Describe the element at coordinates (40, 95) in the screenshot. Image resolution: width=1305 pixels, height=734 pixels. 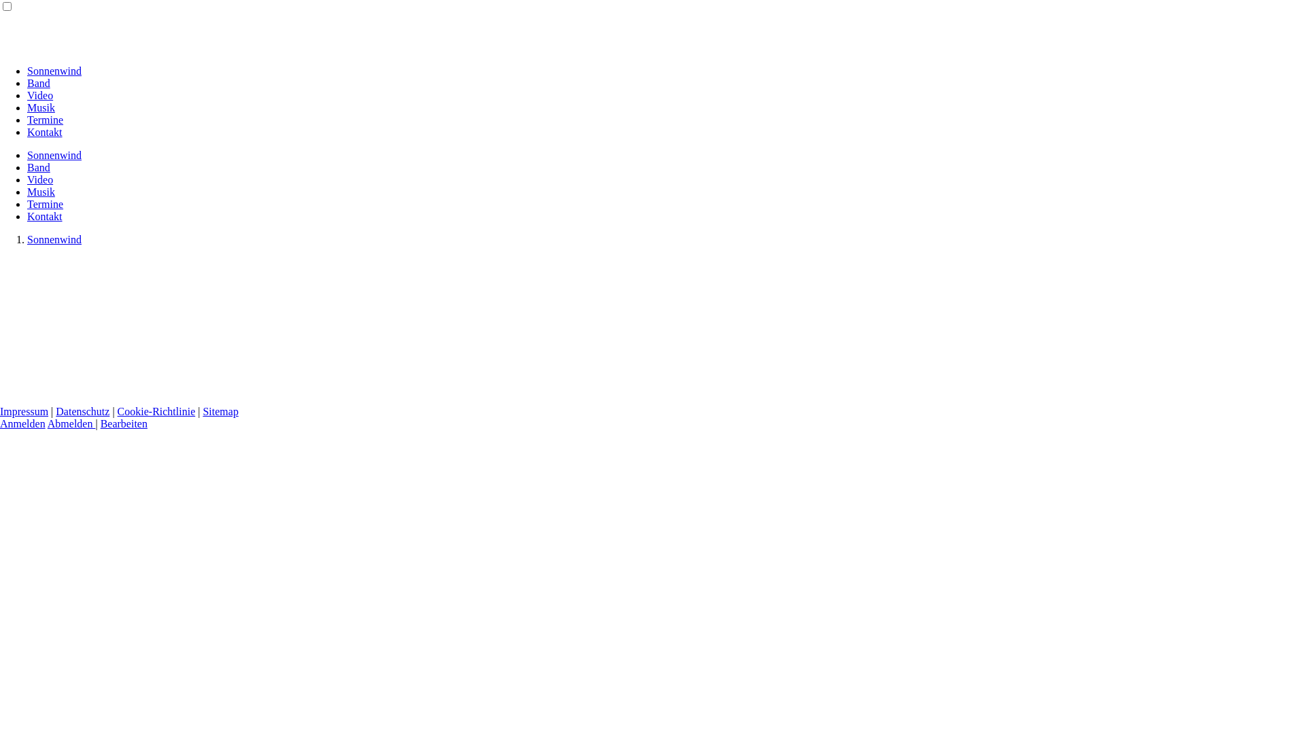
I see `Video` at that location.